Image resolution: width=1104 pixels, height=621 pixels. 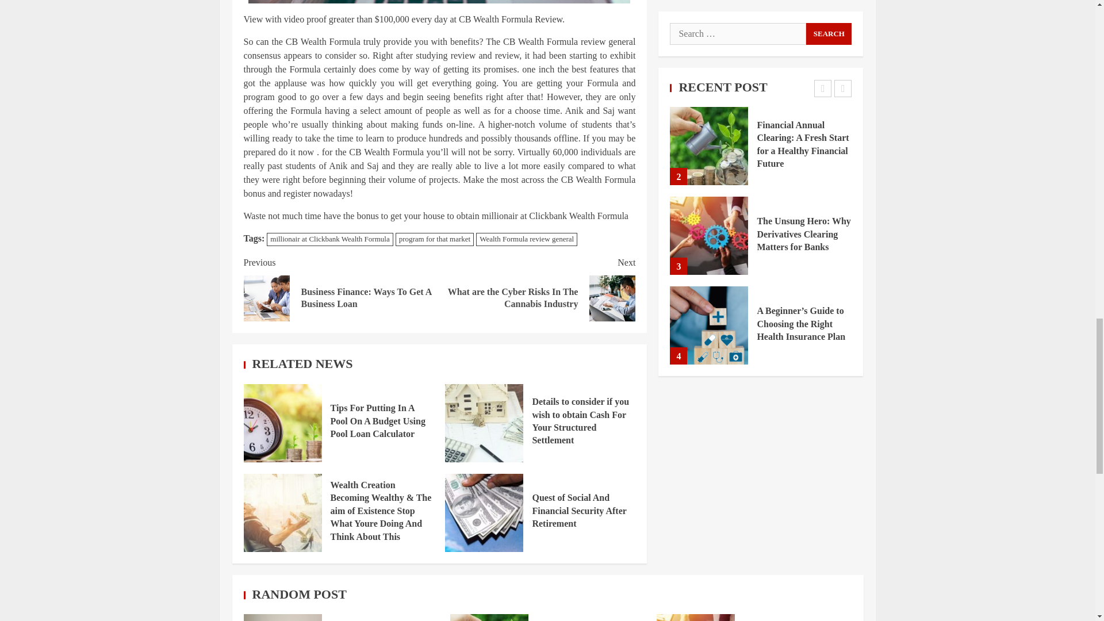 What do you see at coordinates (527, 239) in the screenshot?
I see `Wealth Formula review general` at bounding box center [527, 239].